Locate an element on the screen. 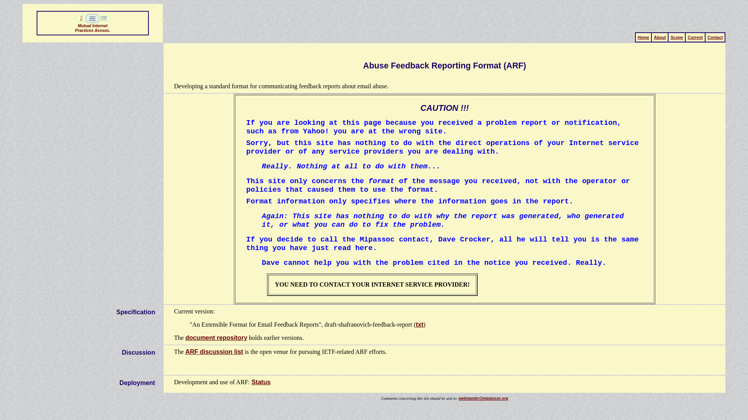 The height and width of the screenshot is (420, 748). Current is located at coordinates (695, 37).